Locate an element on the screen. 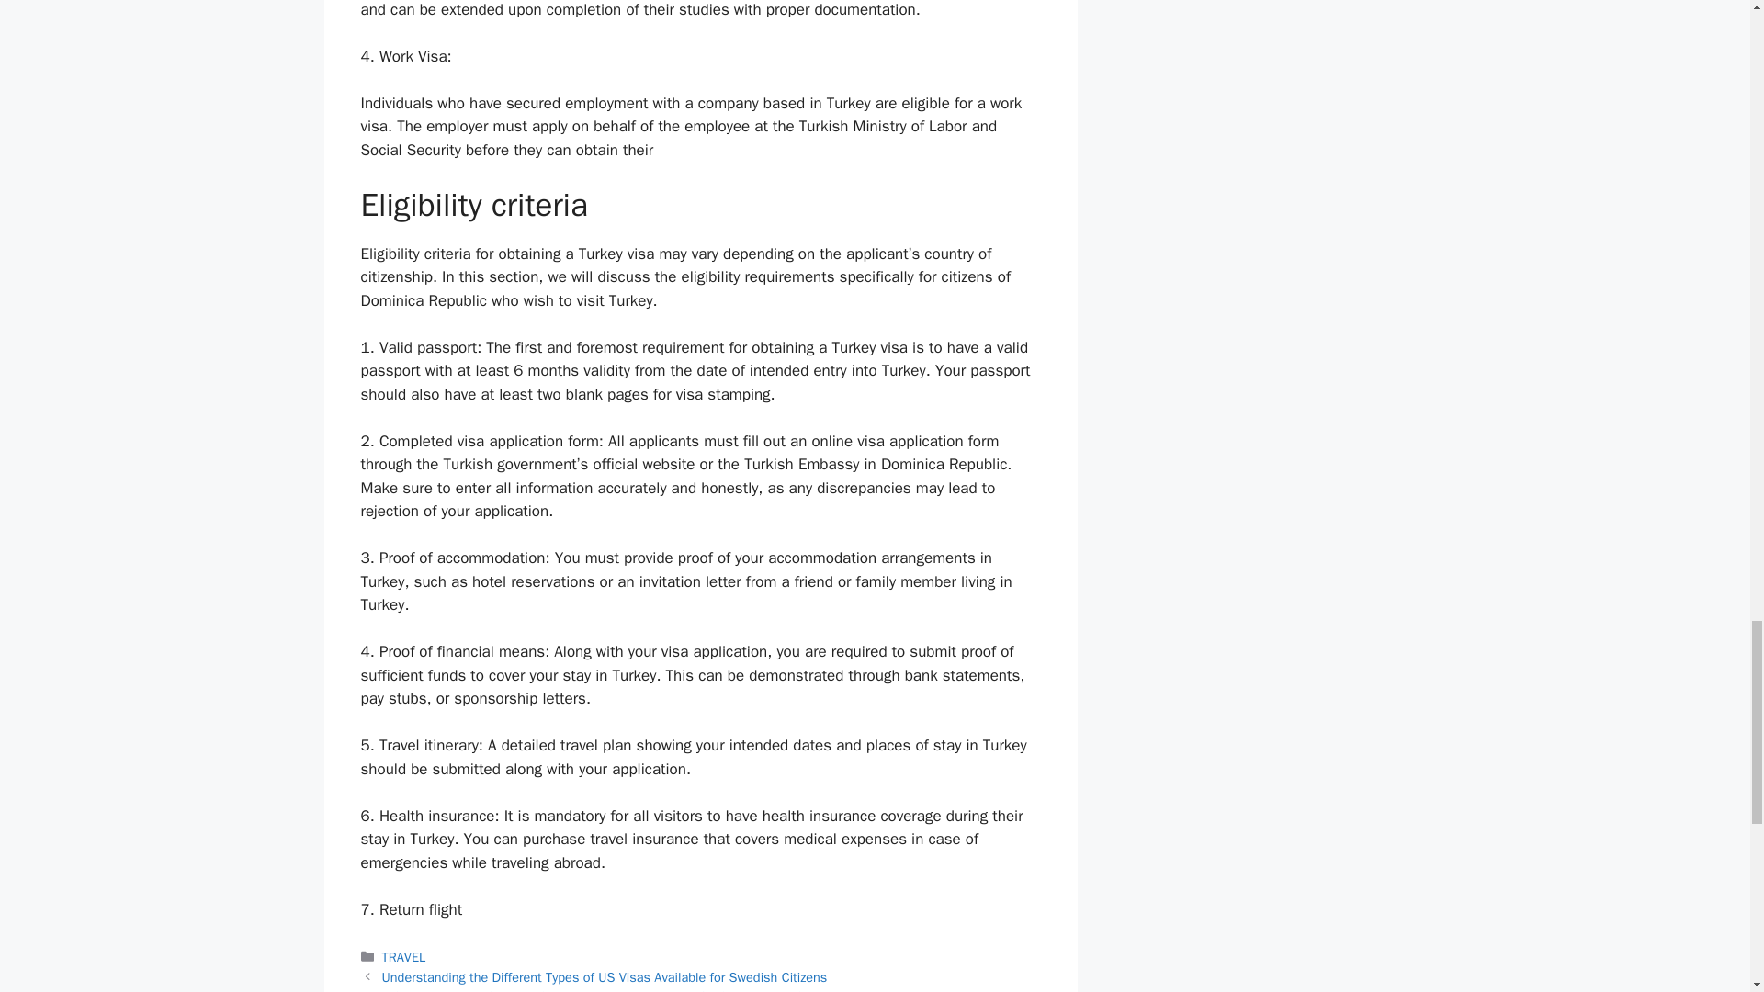  TRAVEL is located at coordinates (404, 956).